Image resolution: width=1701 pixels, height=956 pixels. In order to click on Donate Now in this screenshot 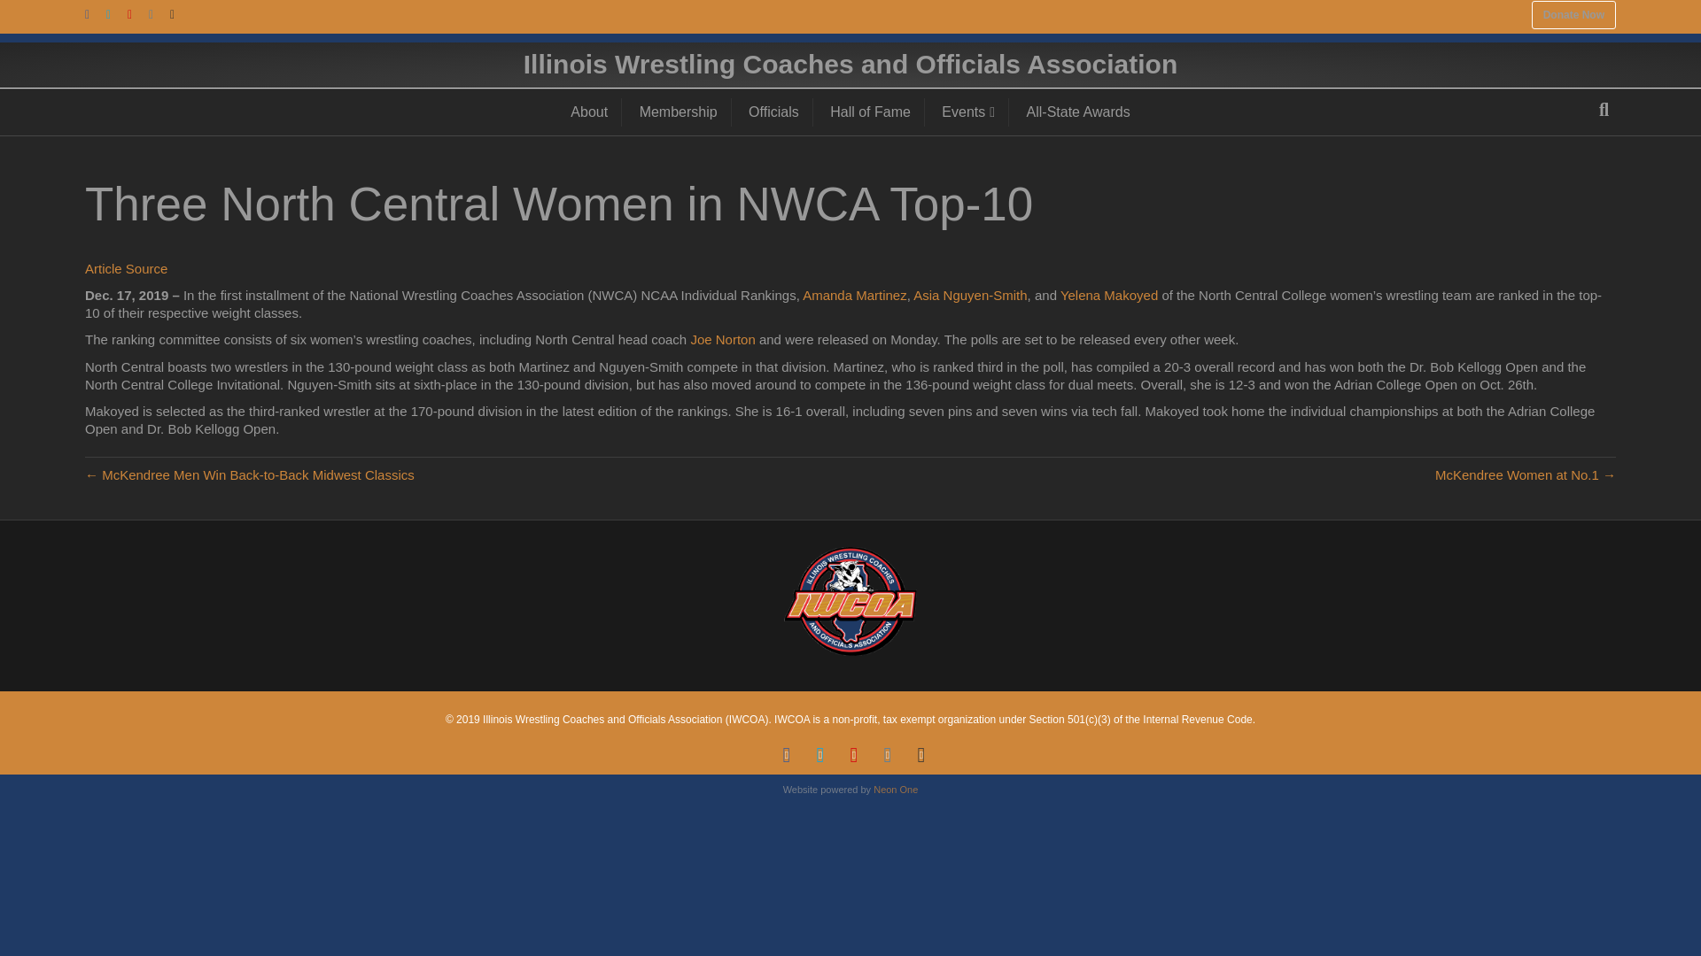, I will do `click(1573, 15)`.